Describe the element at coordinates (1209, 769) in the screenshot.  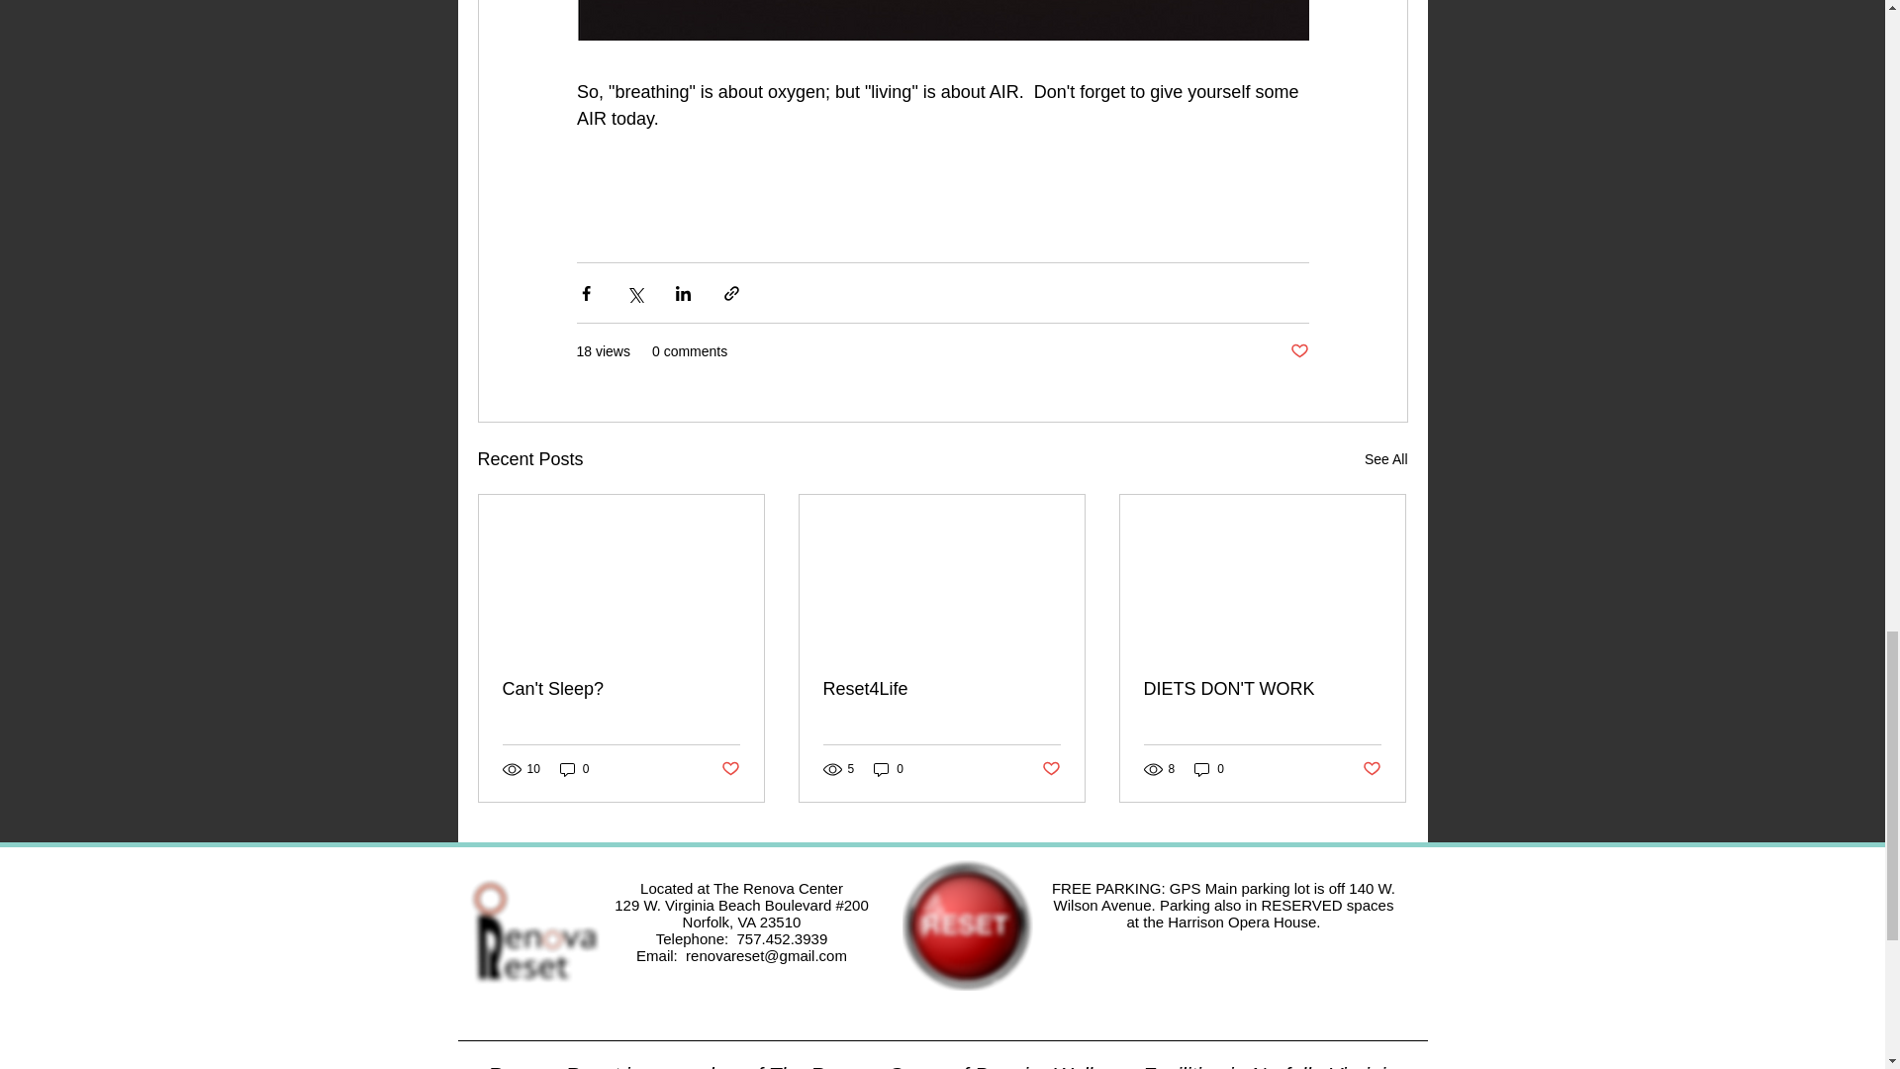
I see `0` at that location.